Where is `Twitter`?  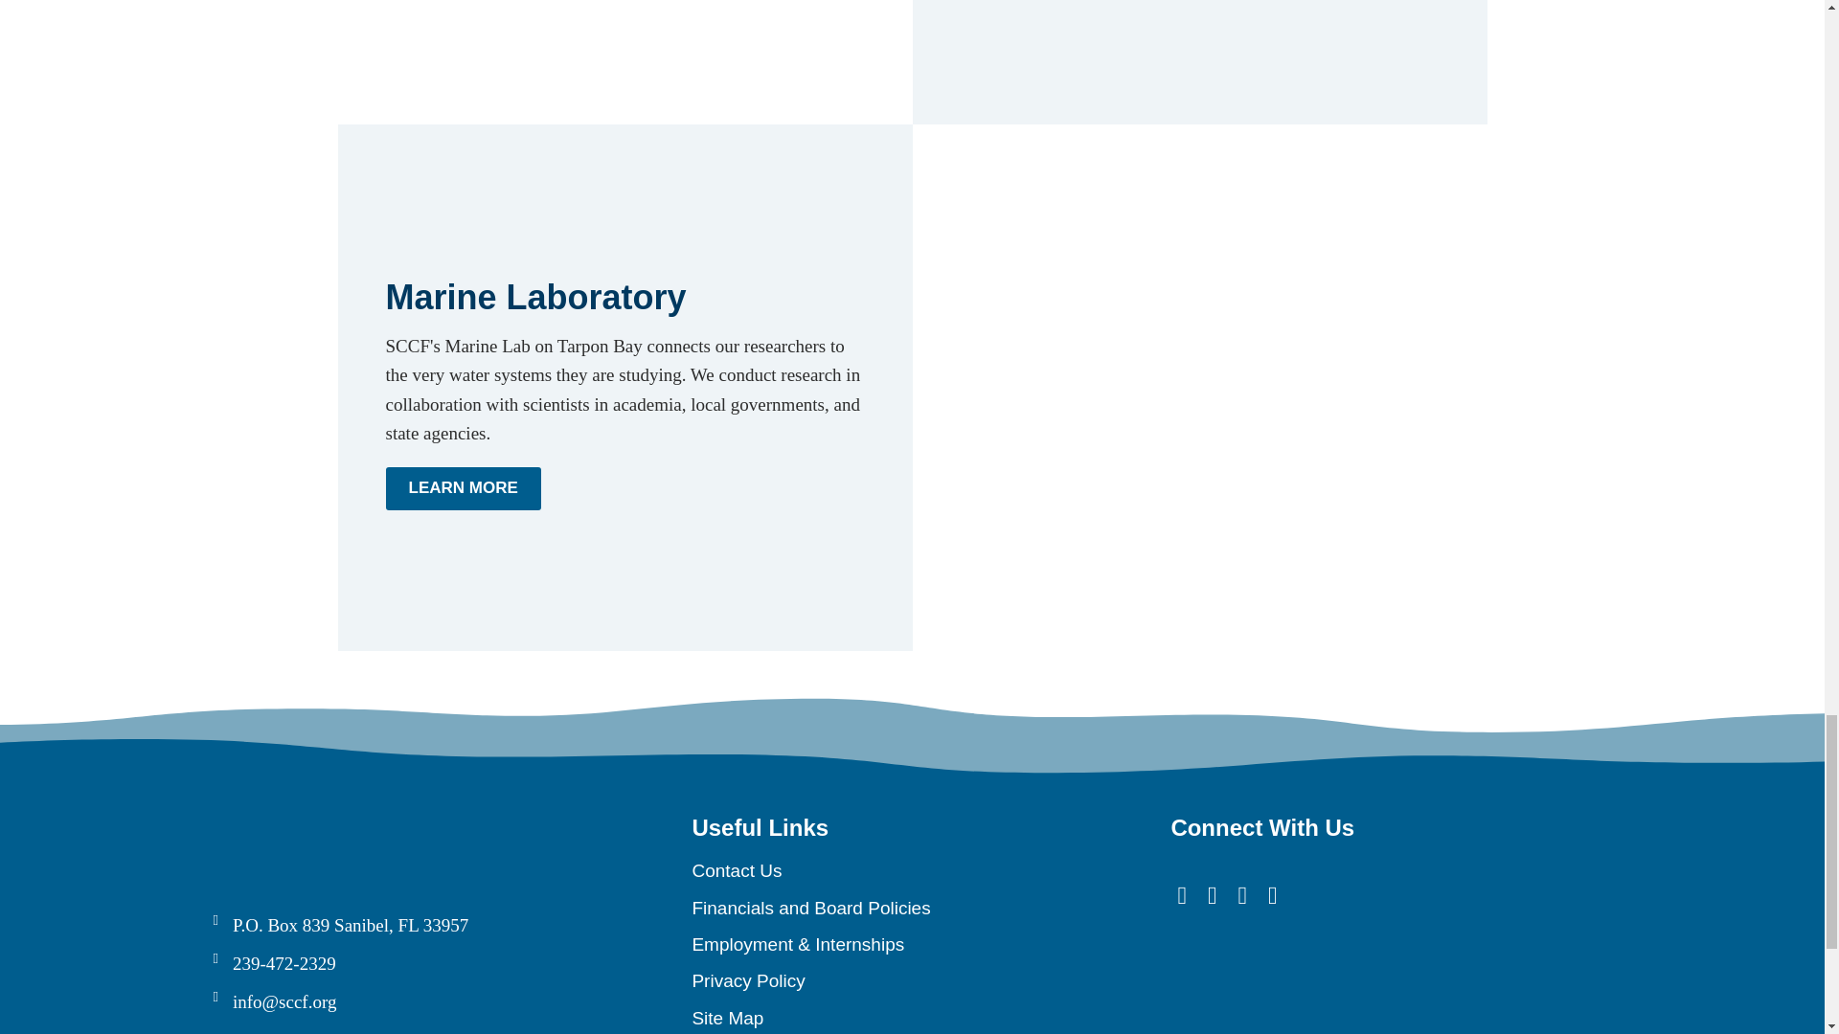
Twitter is located at coordinates (1241, 896).